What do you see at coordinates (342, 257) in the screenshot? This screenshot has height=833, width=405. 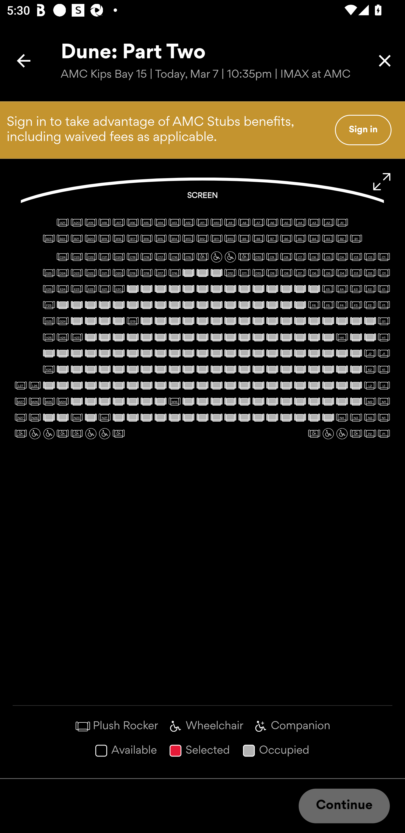 I see `C4, Regular seat, available` at bounding box center [342, 257].